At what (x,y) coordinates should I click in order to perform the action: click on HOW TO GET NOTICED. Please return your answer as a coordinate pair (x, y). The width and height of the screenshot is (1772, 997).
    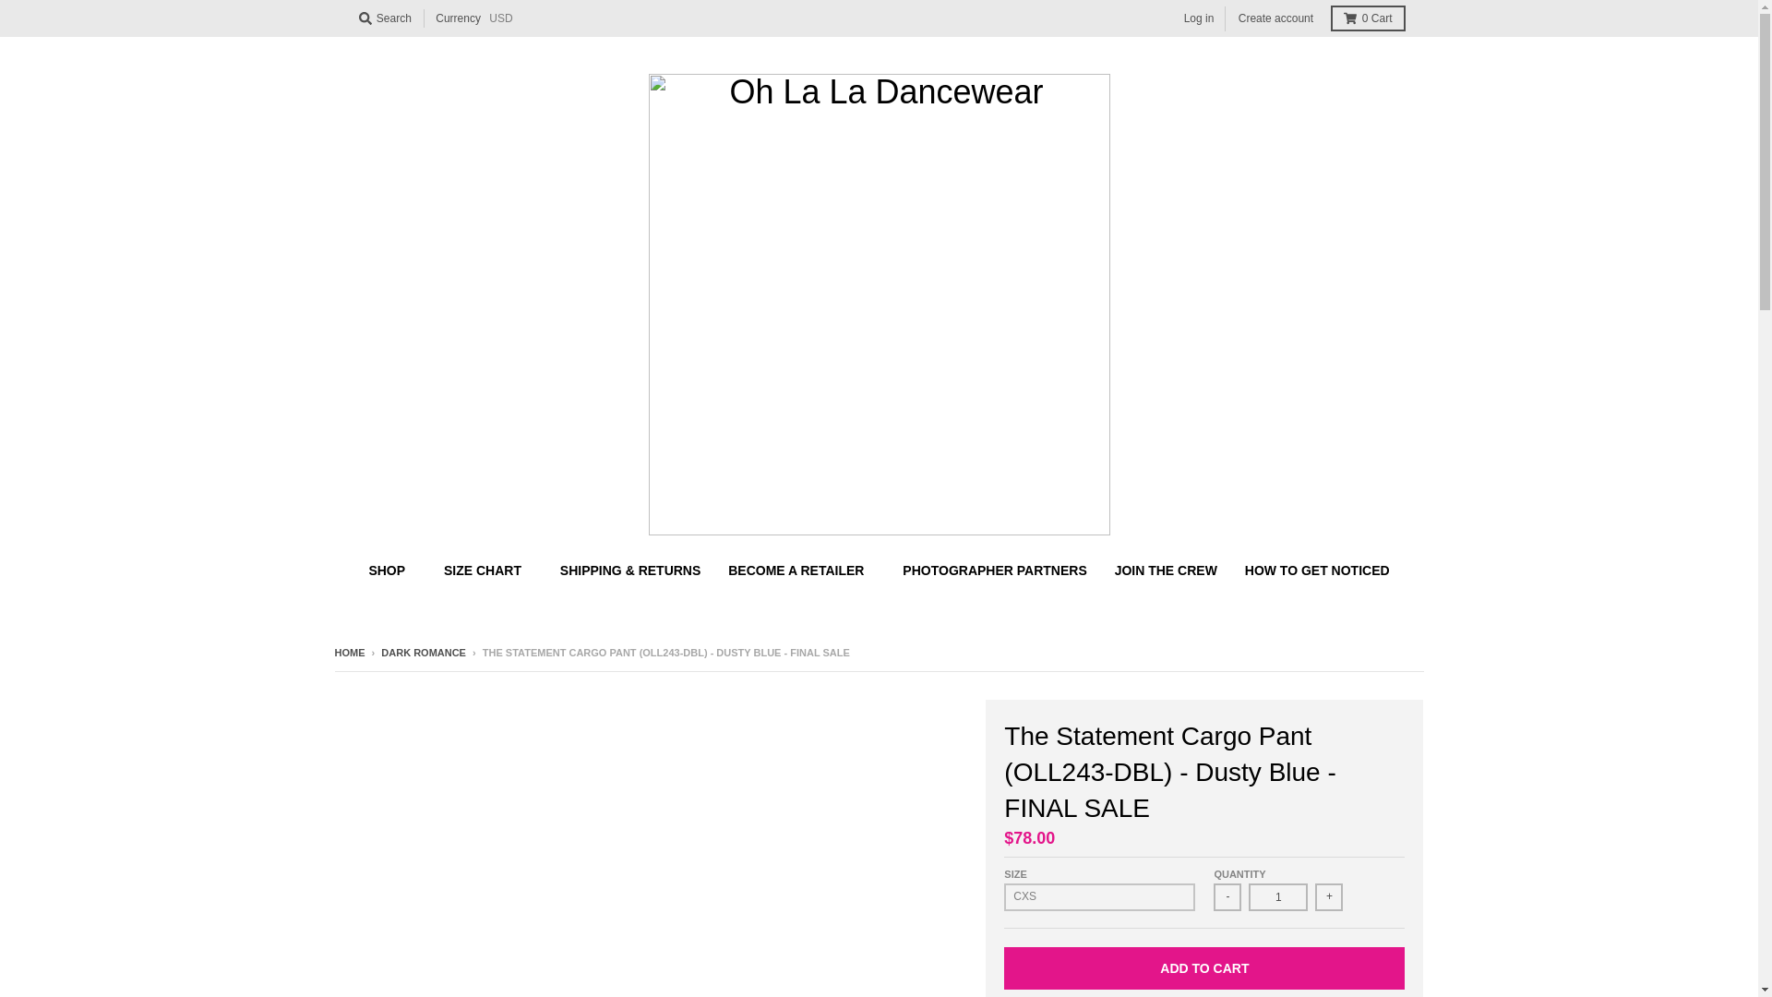
    Looking at the image, I should click on (1317, 571).